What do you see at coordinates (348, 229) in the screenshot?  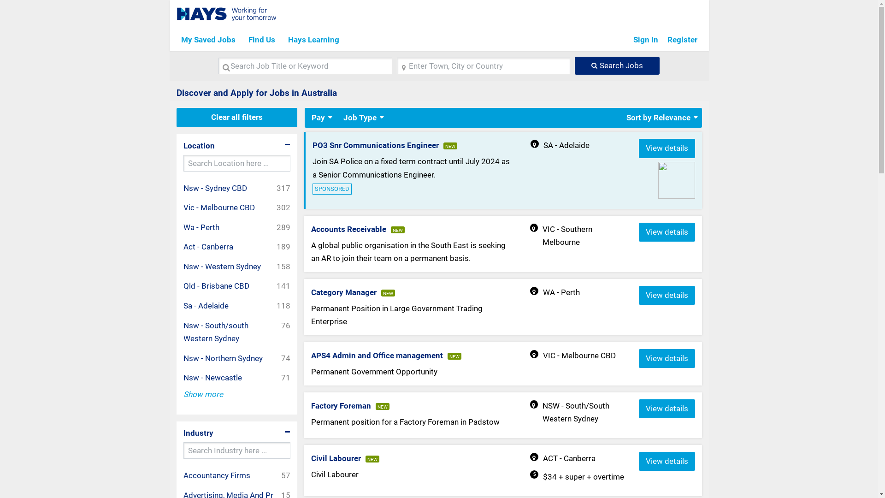 I see `Accounts Receivable` at bounding box center [348, 229].